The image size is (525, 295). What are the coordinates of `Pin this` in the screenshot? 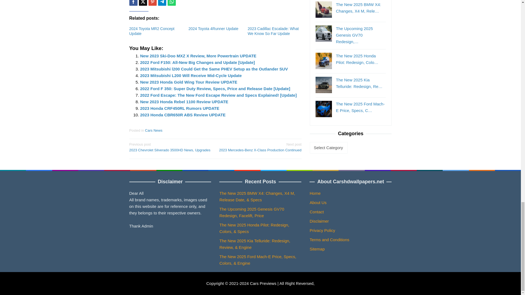 It's located at (152, 3).